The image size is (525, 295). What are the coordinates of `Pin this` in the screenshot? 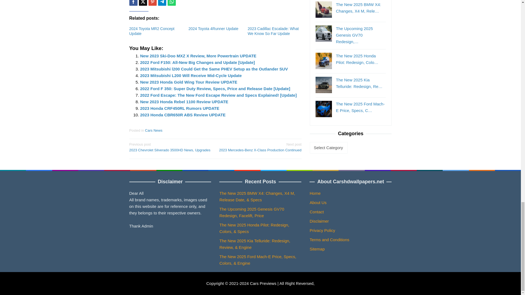 It's located at (152, 3).